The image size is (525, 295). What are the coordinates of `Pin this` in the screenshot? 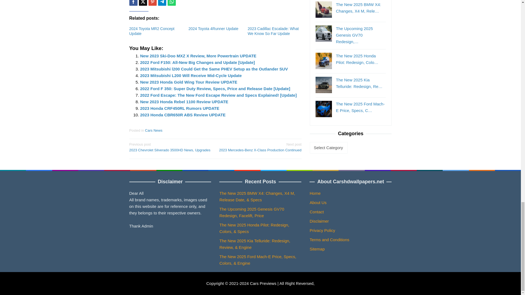 It's located at (152, 3).